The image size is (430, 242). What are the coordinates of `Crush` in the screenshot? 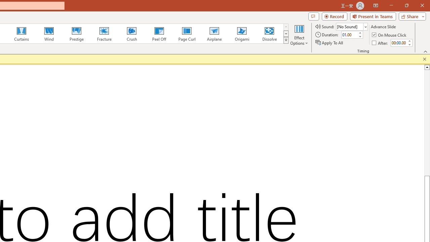 It's located at (131, 34).